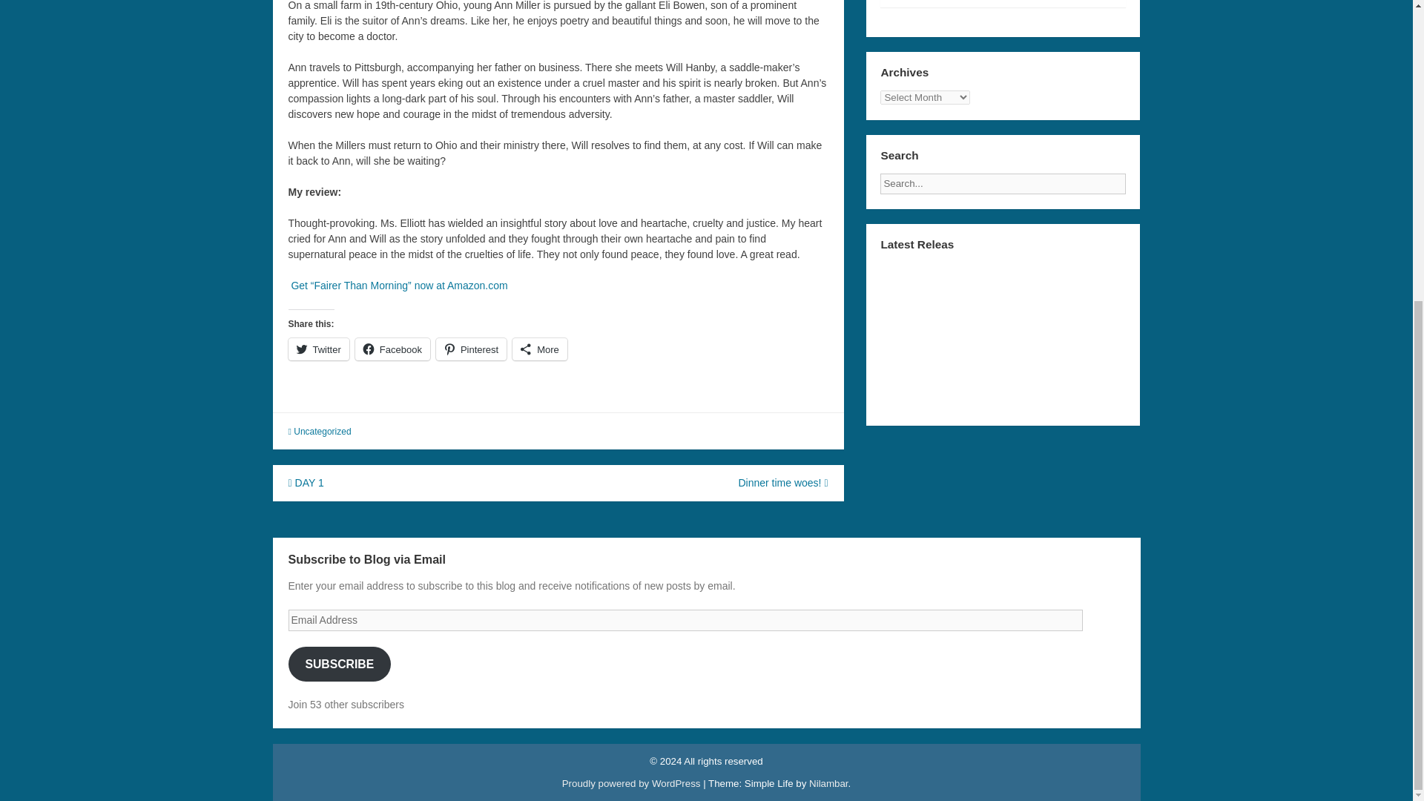 The image size is (1424, 801). I want to click on Click to share on Facebook, so click(392, 349).